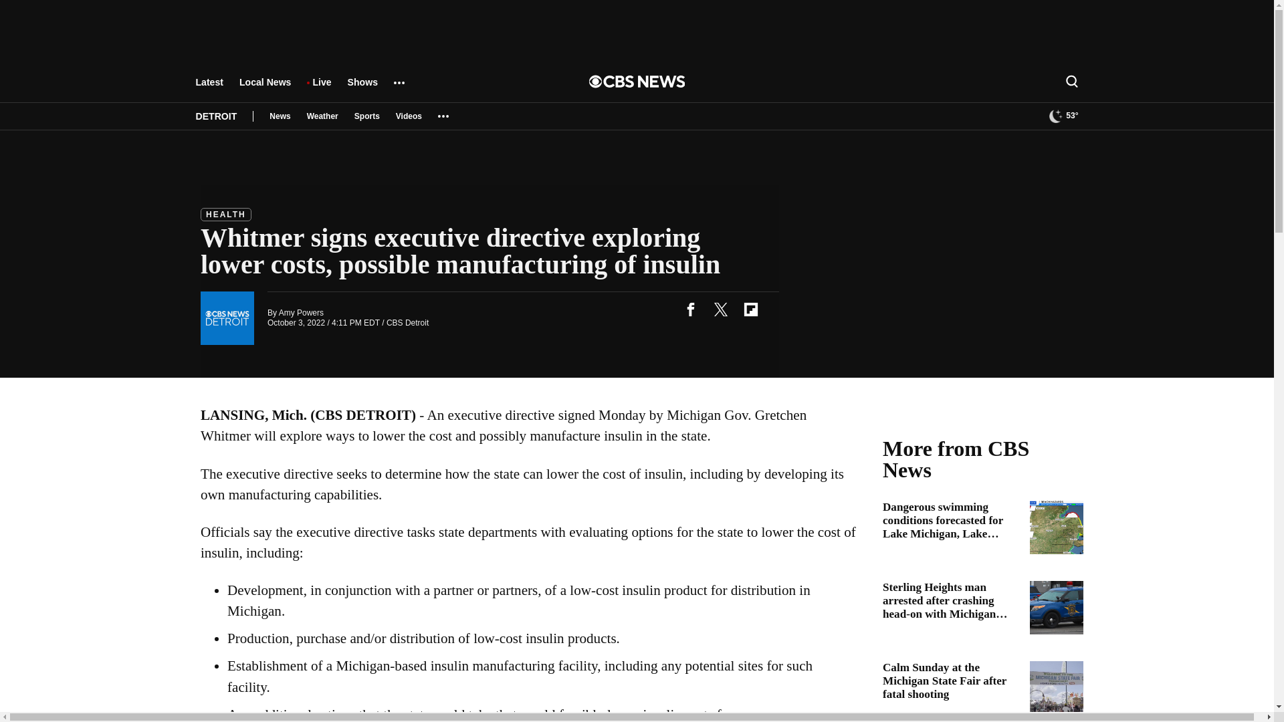 The image size is (1284, 722). Describe the element at coordinates (690, 309) in the screenshot. I see `facebook` at that location.